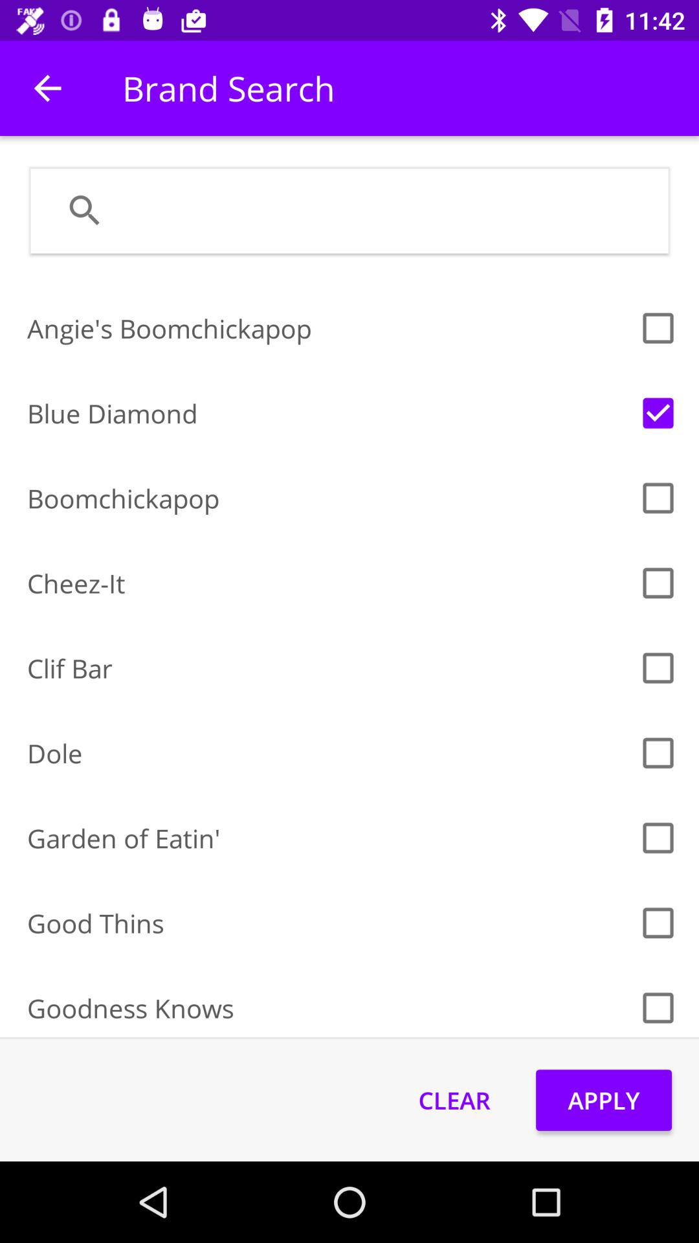 Image resolution: width=699 pixels, height=1243 pixels. Describe the element at coordinates (329, 838) in the screenshot. I see `turn off garden of eatin' item` at that location.